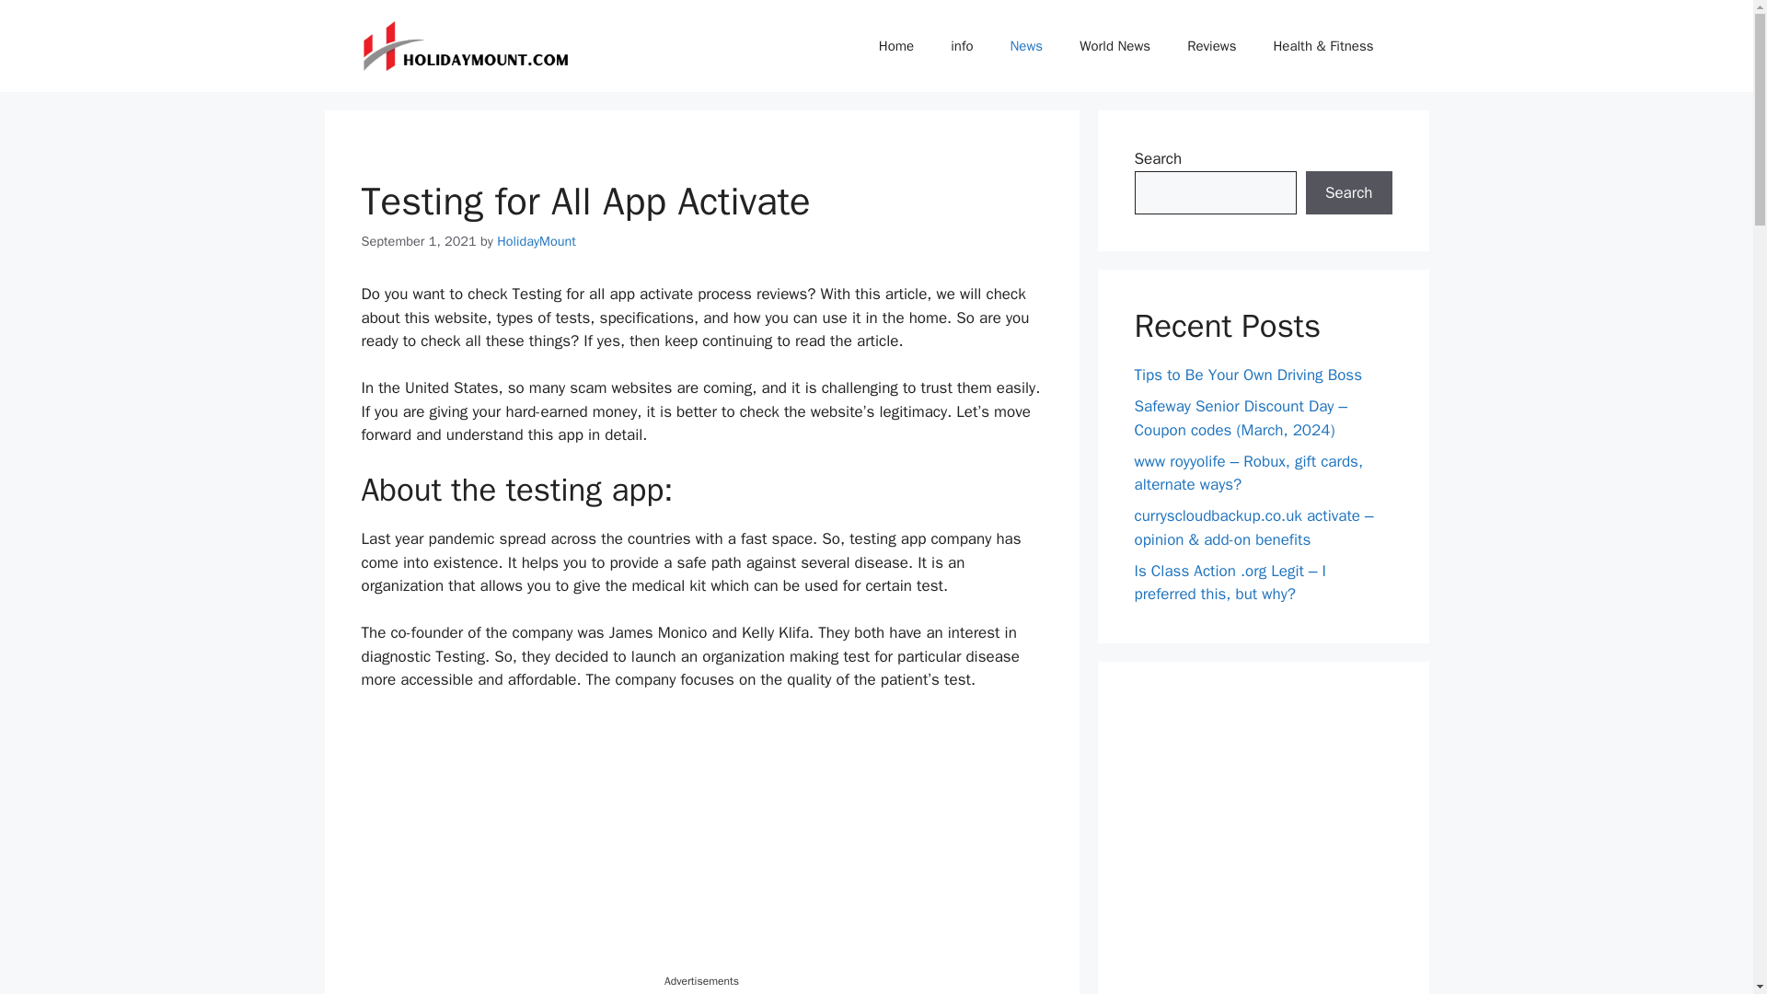 The width and height of the screenshot is (1767, 994). I want to click on Search, so click(1348, 193).